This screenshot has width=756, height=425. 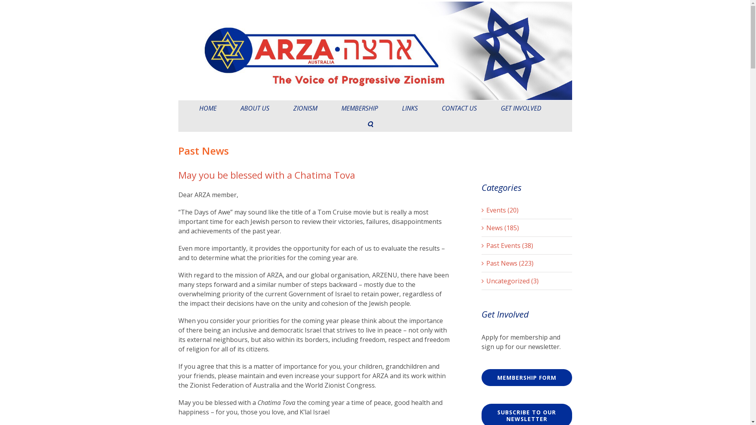 I want to click on Uncategorized (3), so click(x=527, y=281).